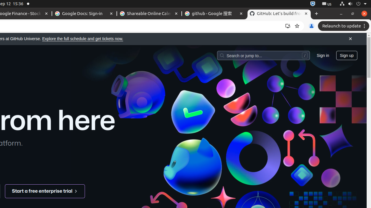 The width and height of the screenshot is (371, 208). Describe the element at coordinates (344, 26) in the screenshot. I see `Relaunch to update` at that location.